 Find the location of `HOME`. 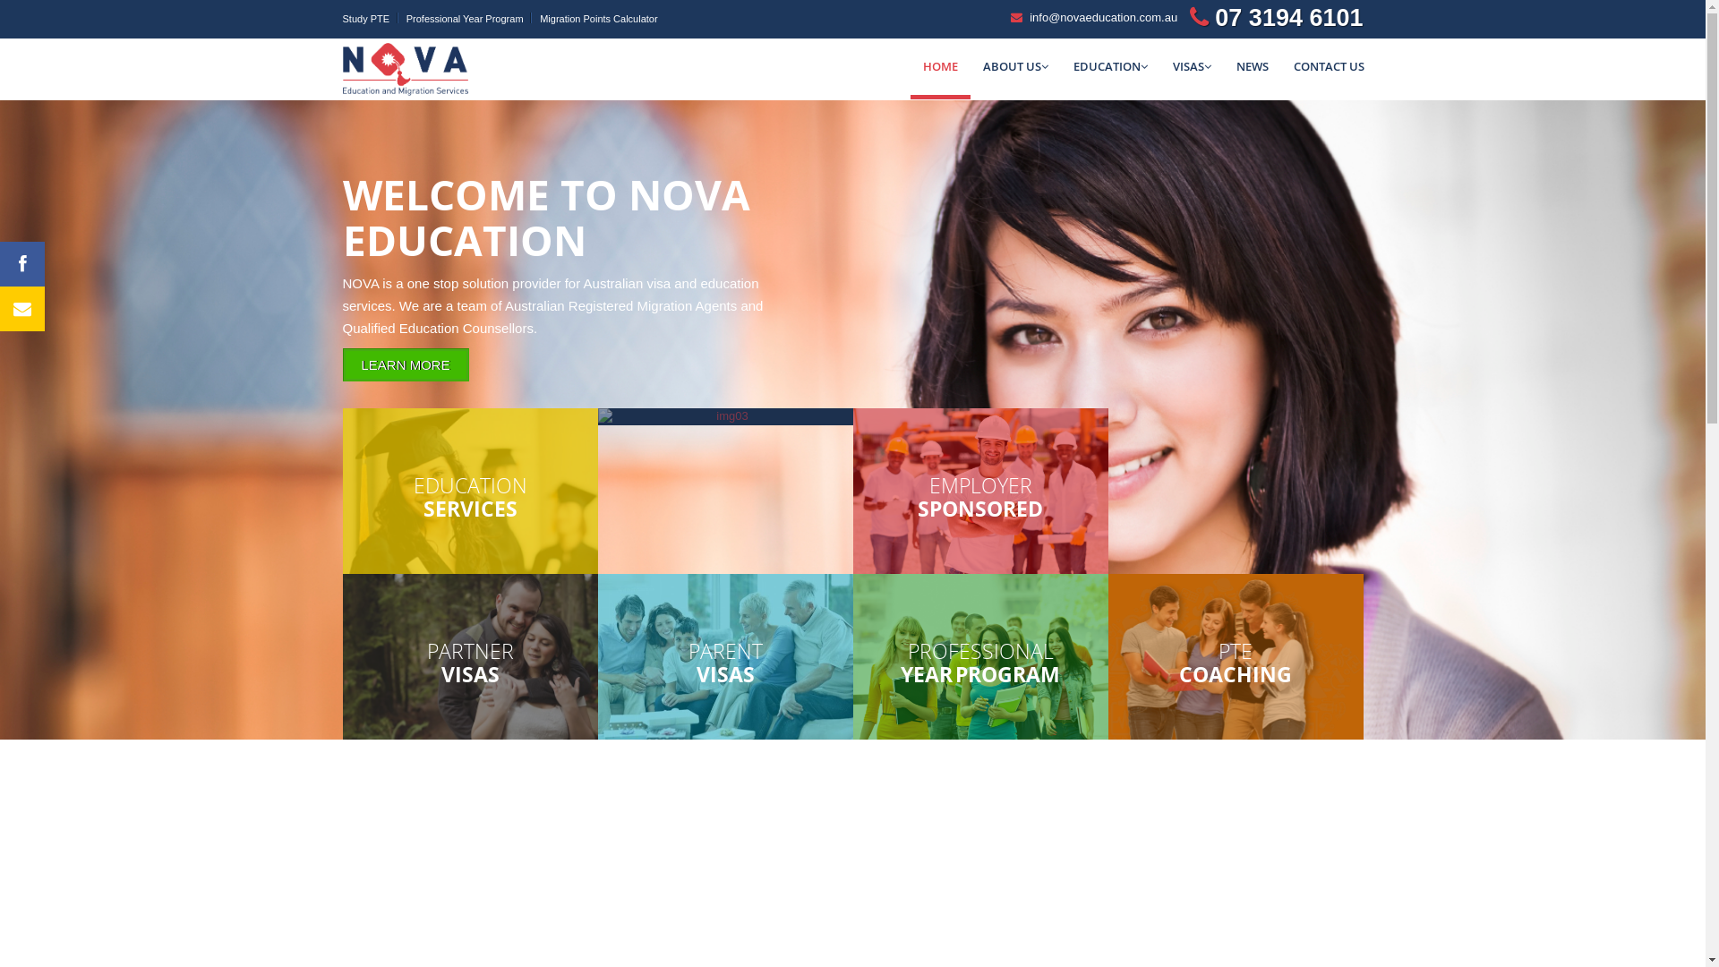

HOME is located at coordinates (940, 69).